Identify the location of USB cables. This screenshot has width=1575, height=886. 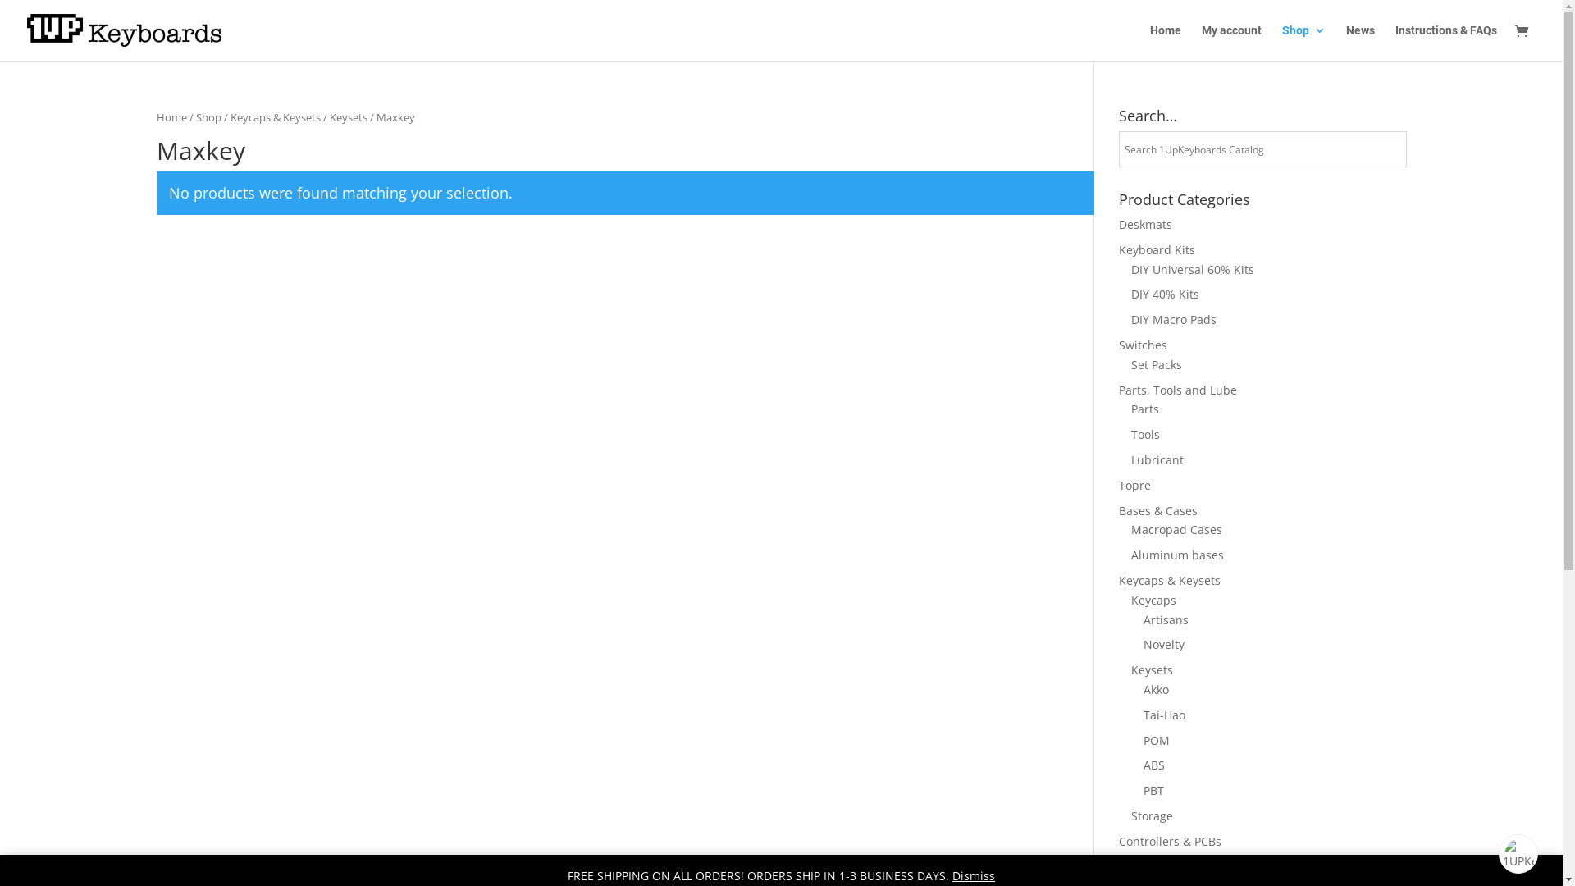
(1149, 866).